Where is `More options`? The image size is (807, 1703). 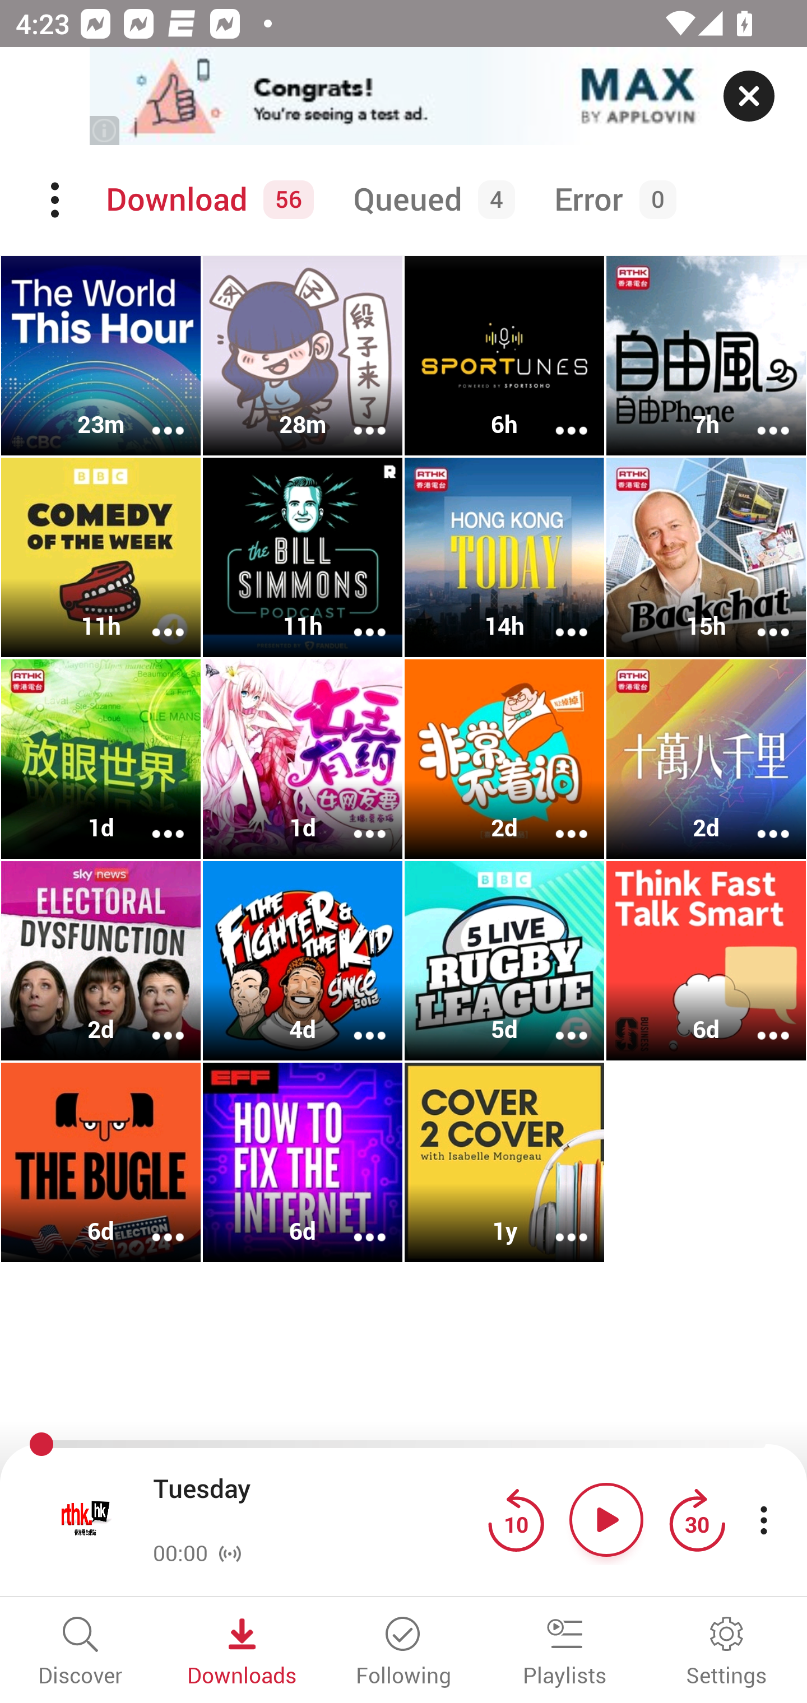 More options is located at coordinates (355, 1022).